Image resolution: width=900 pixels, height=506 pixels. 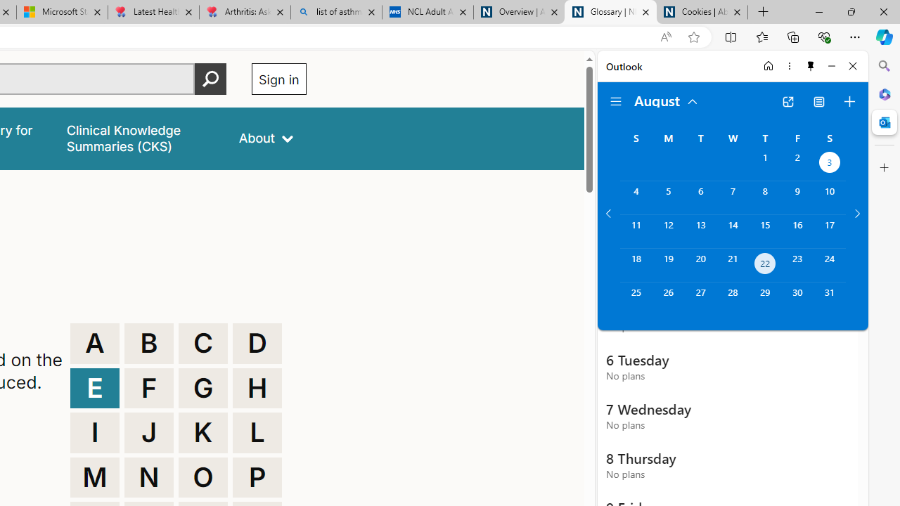 I want to click on Monday, August 19, 2024. , so click(x=668, y=266).